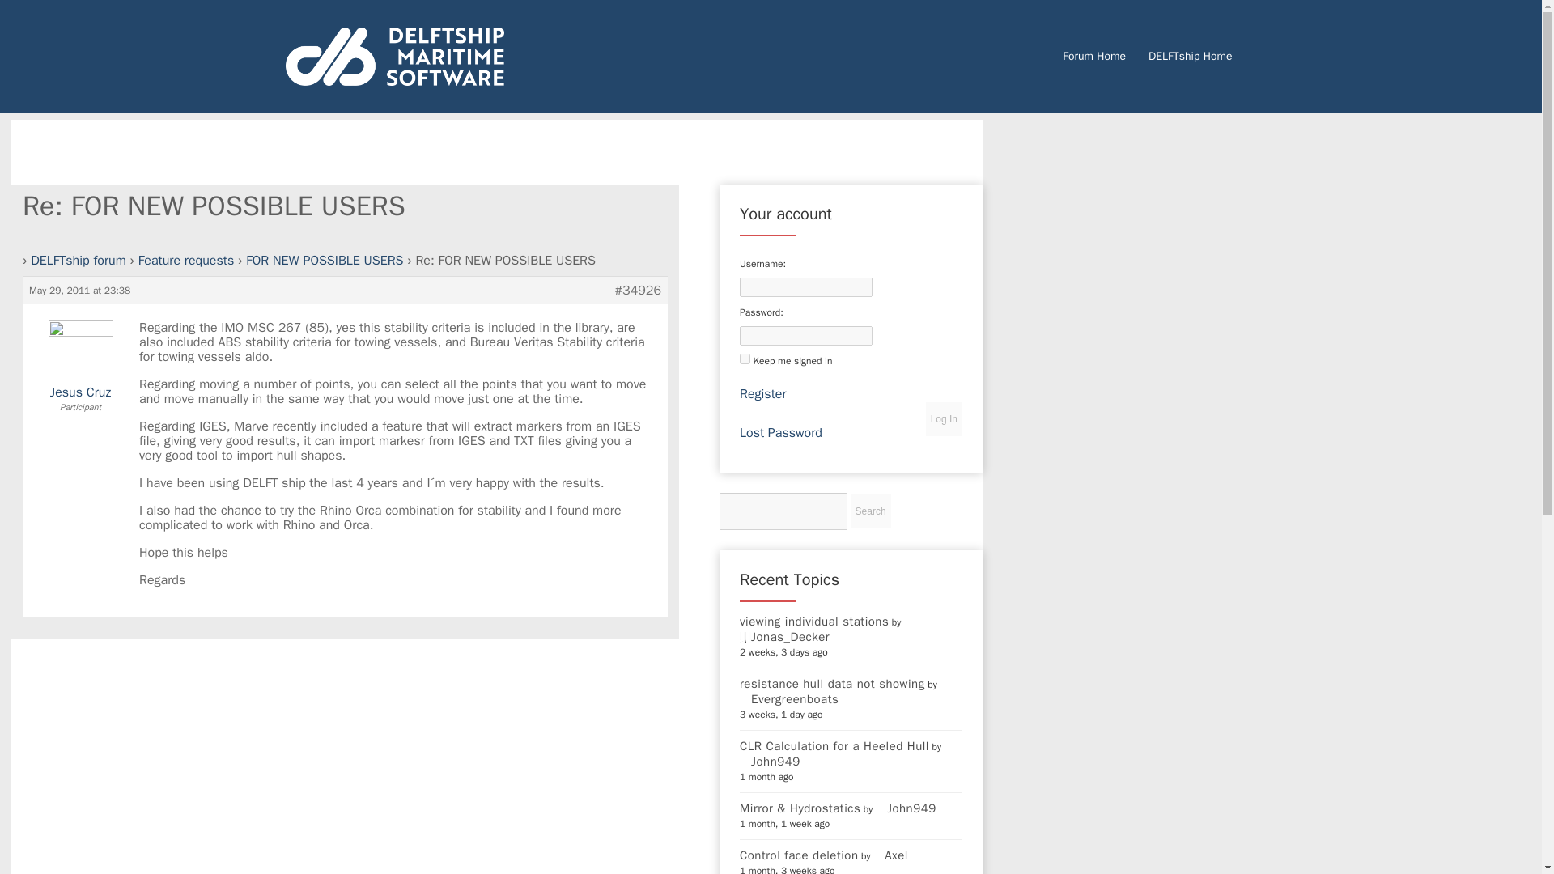 The height and width of the screenshot is (874, 1554). Describe the element at coordinates (798, 855) in the screenshot. I see `Control face deletion` at that location.